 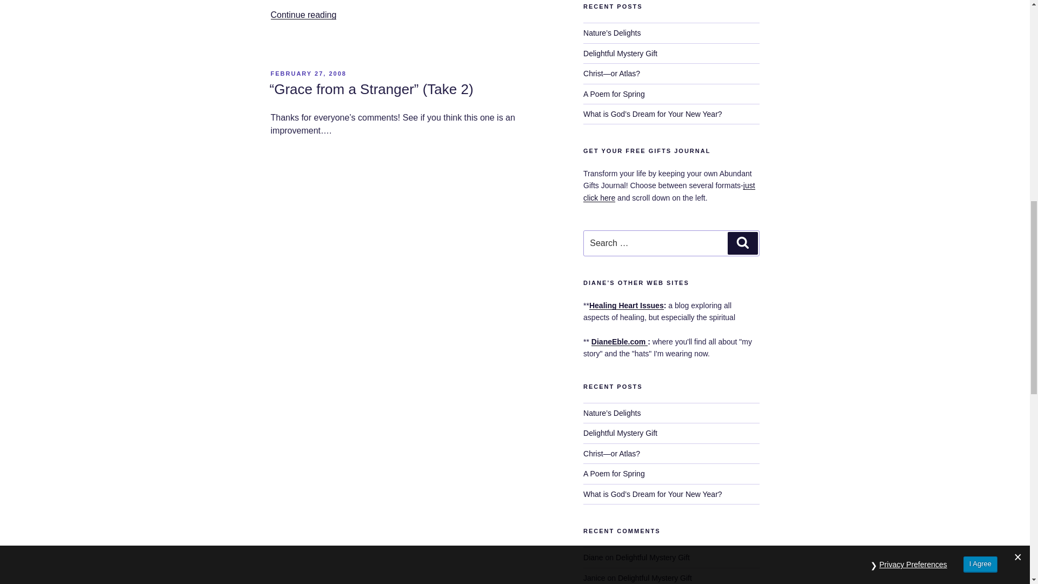 I want to click on Delightful Mystery Gift, so click(x=653, y=557).